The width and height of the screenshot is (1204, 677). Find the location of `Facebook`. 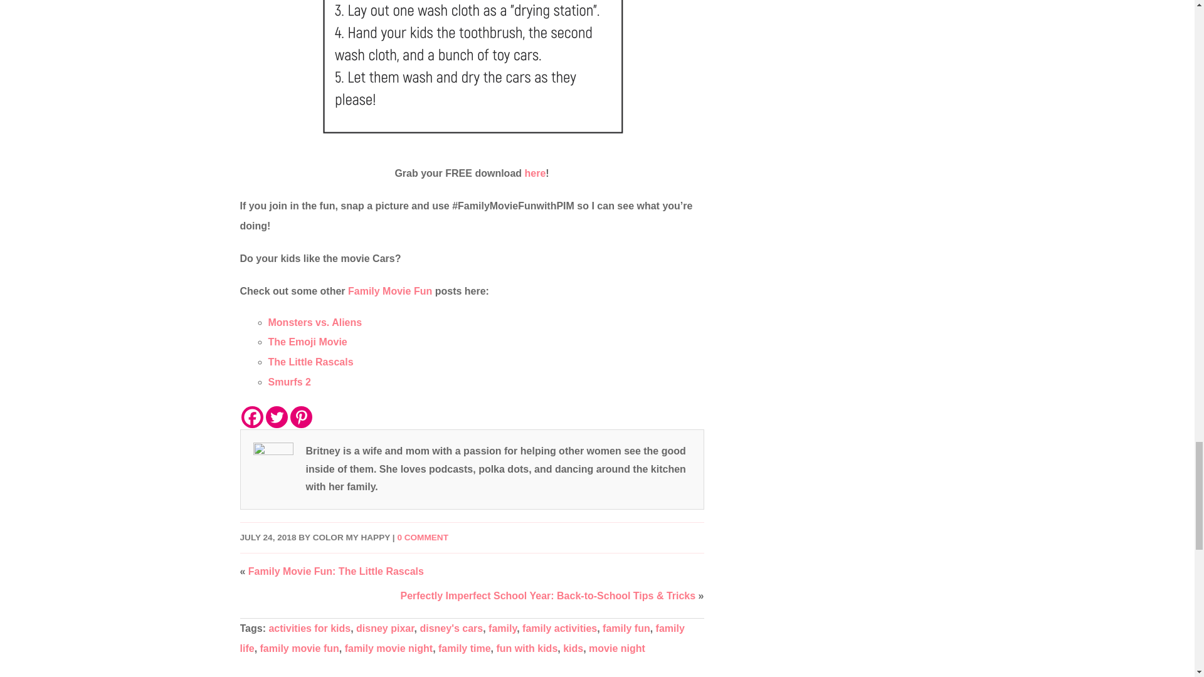

Facebook is located at coordinates (251, 417).